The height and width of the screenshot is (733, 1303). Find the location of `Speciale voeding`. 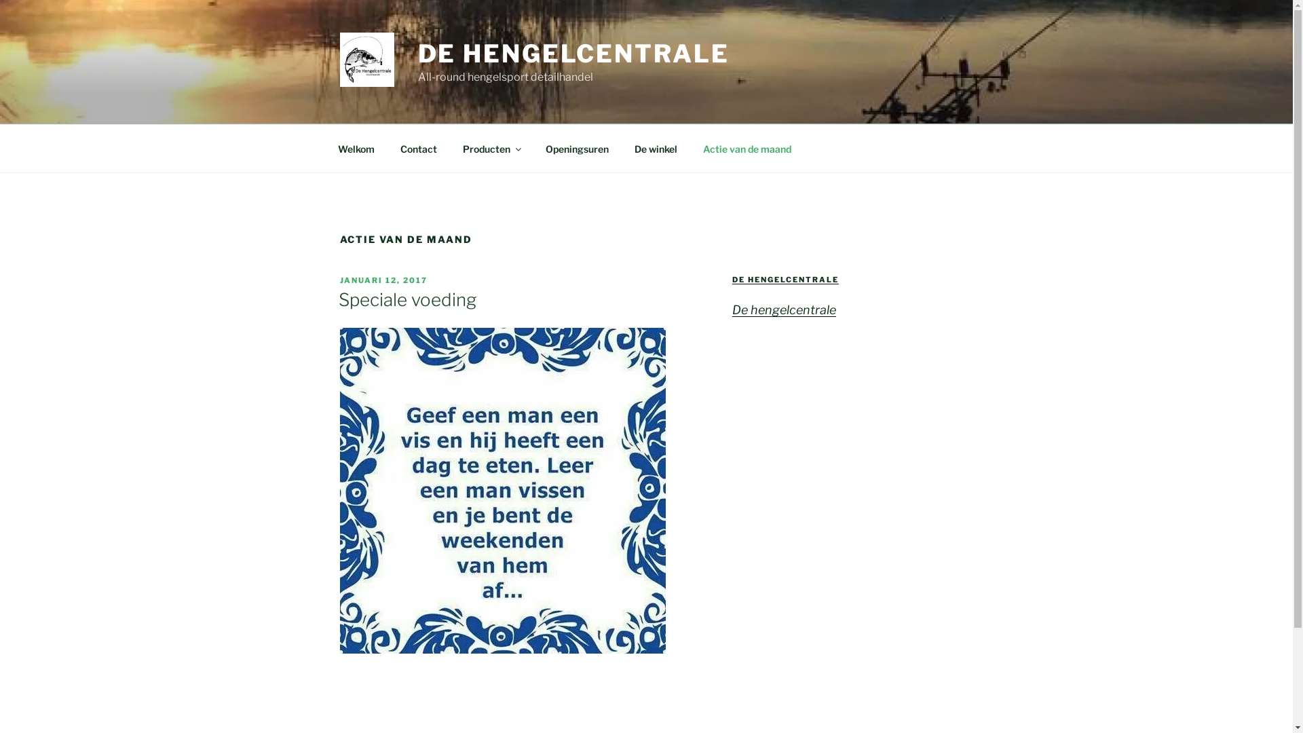

Speciale voeding is located at coordinates (407, 300).